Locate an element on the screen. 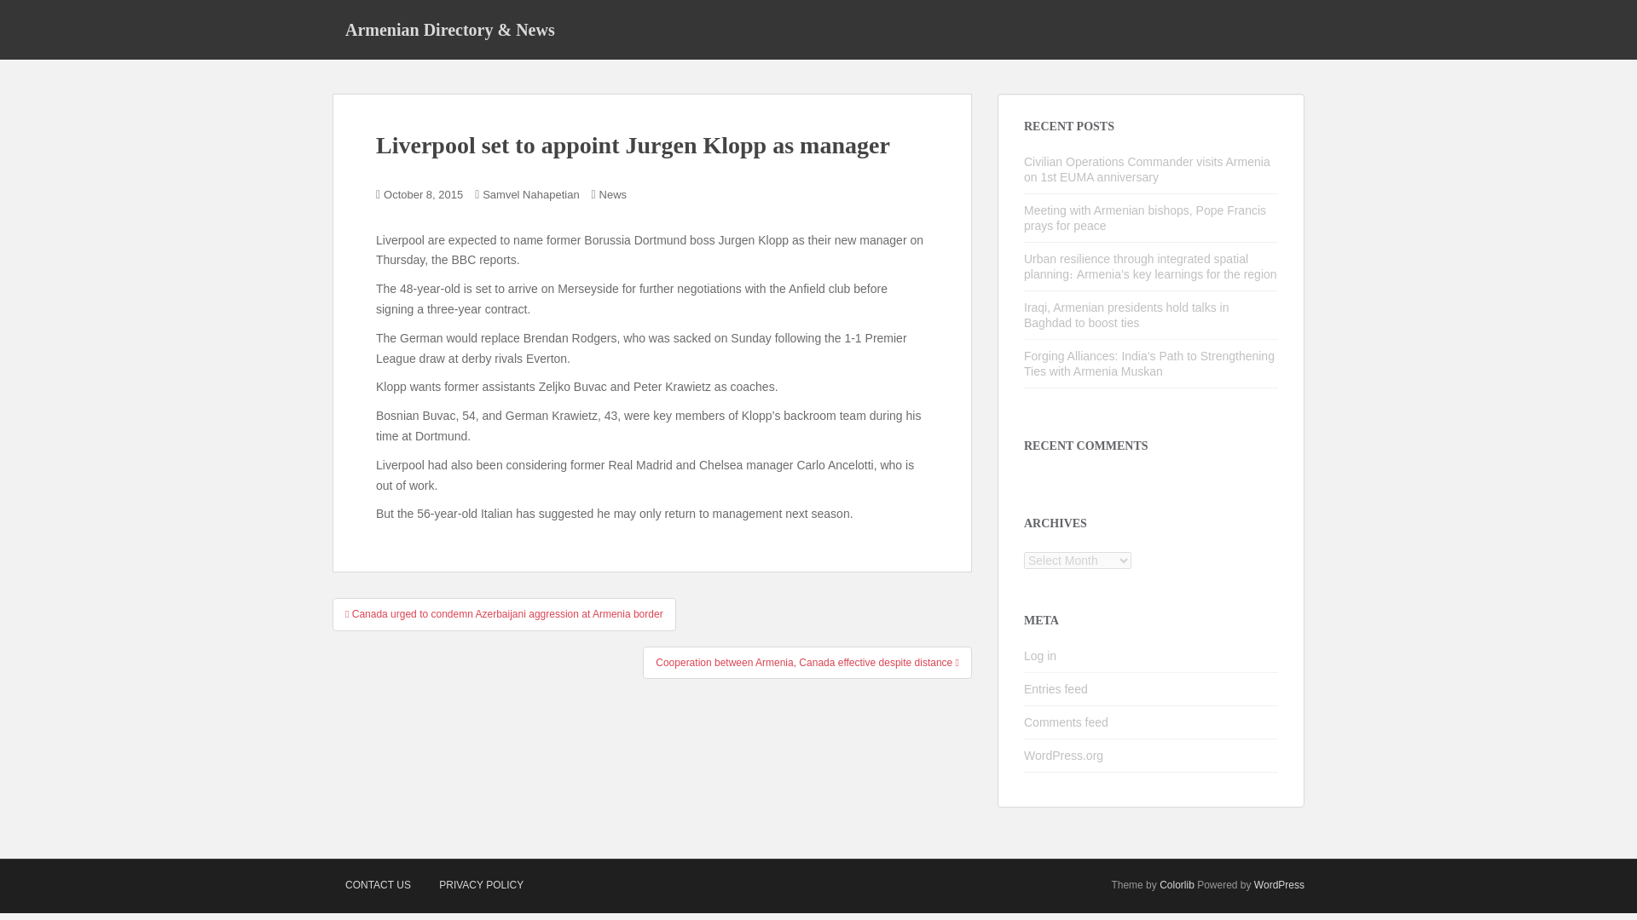  Samvel Nahapetian is located at coordinates (530, 194).